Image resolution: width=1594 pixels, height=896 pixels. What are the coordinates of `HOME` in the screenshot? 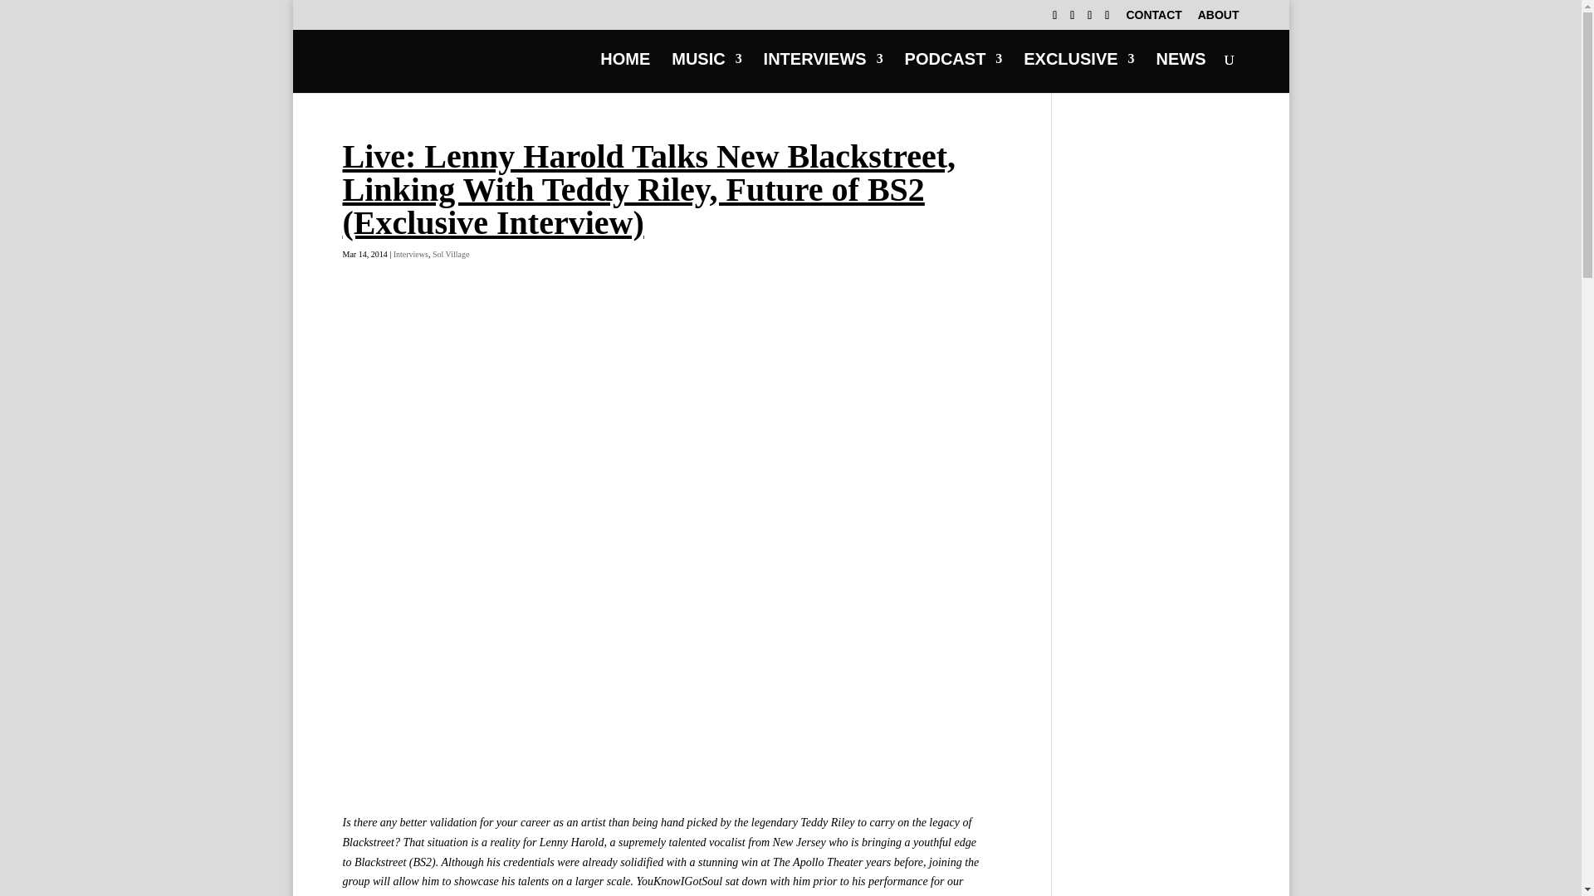 It's located at (625, 73).